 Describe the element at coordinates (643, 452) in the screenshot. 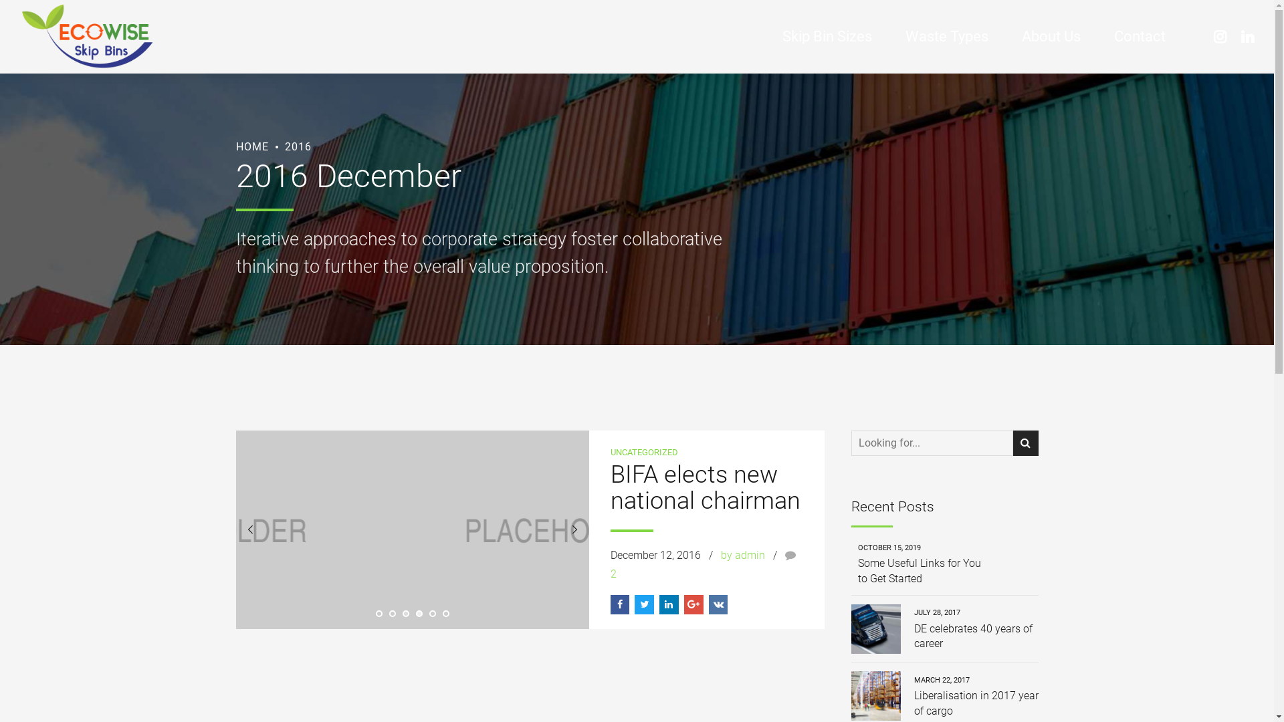

I see `UNCATEGORIZED` at that location.